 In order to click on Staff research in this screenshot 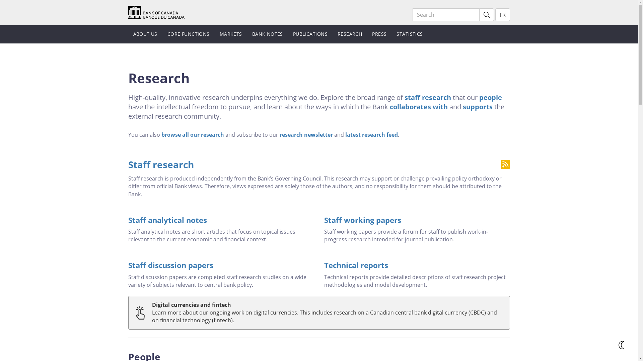, I will do `click(161, 164)`.